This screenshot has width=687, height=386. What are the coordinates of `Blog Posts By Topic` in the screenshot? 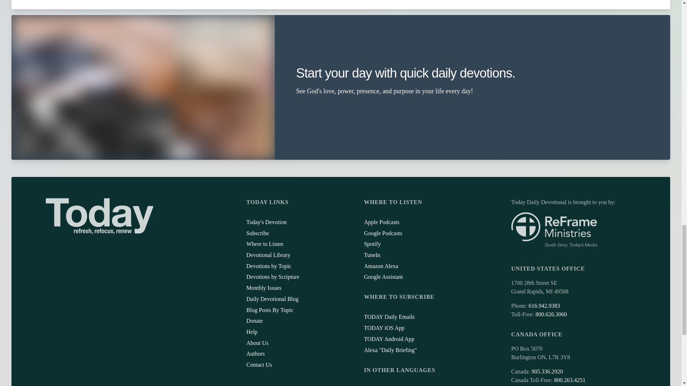 It's located at (269, 310).